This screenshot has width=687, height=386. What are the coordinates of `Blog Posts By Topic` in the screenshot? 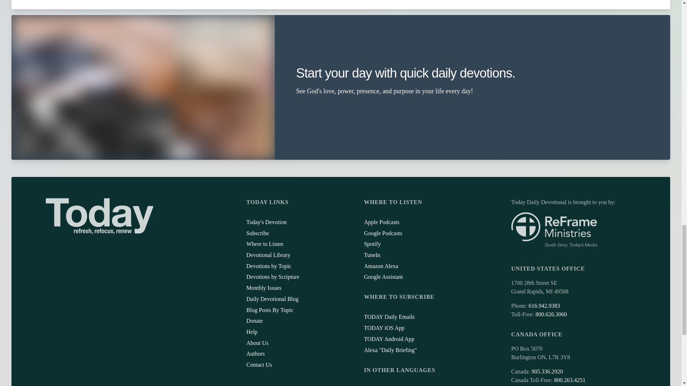 It's located at (269, 310).